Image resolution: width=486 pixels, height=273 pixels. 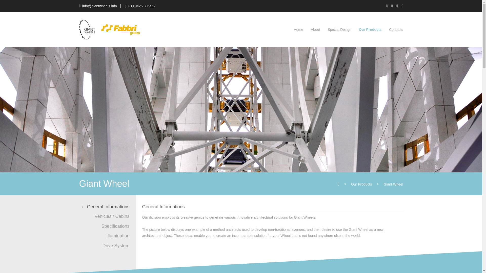 I want to click on Drive System, so click(x=114, y=246).